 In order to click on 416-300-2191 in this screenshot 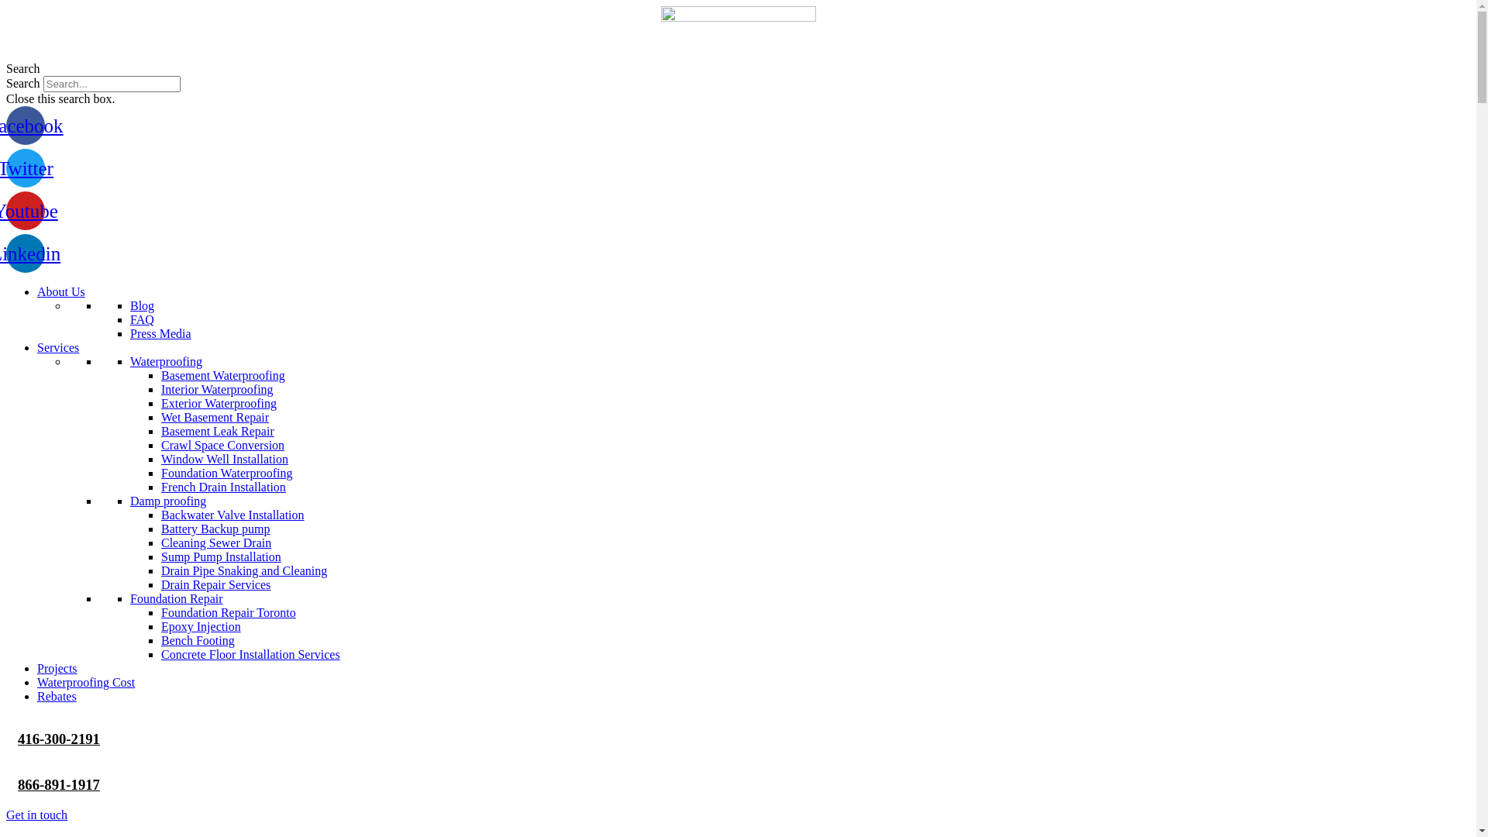, I will do `click(59, 739)`.